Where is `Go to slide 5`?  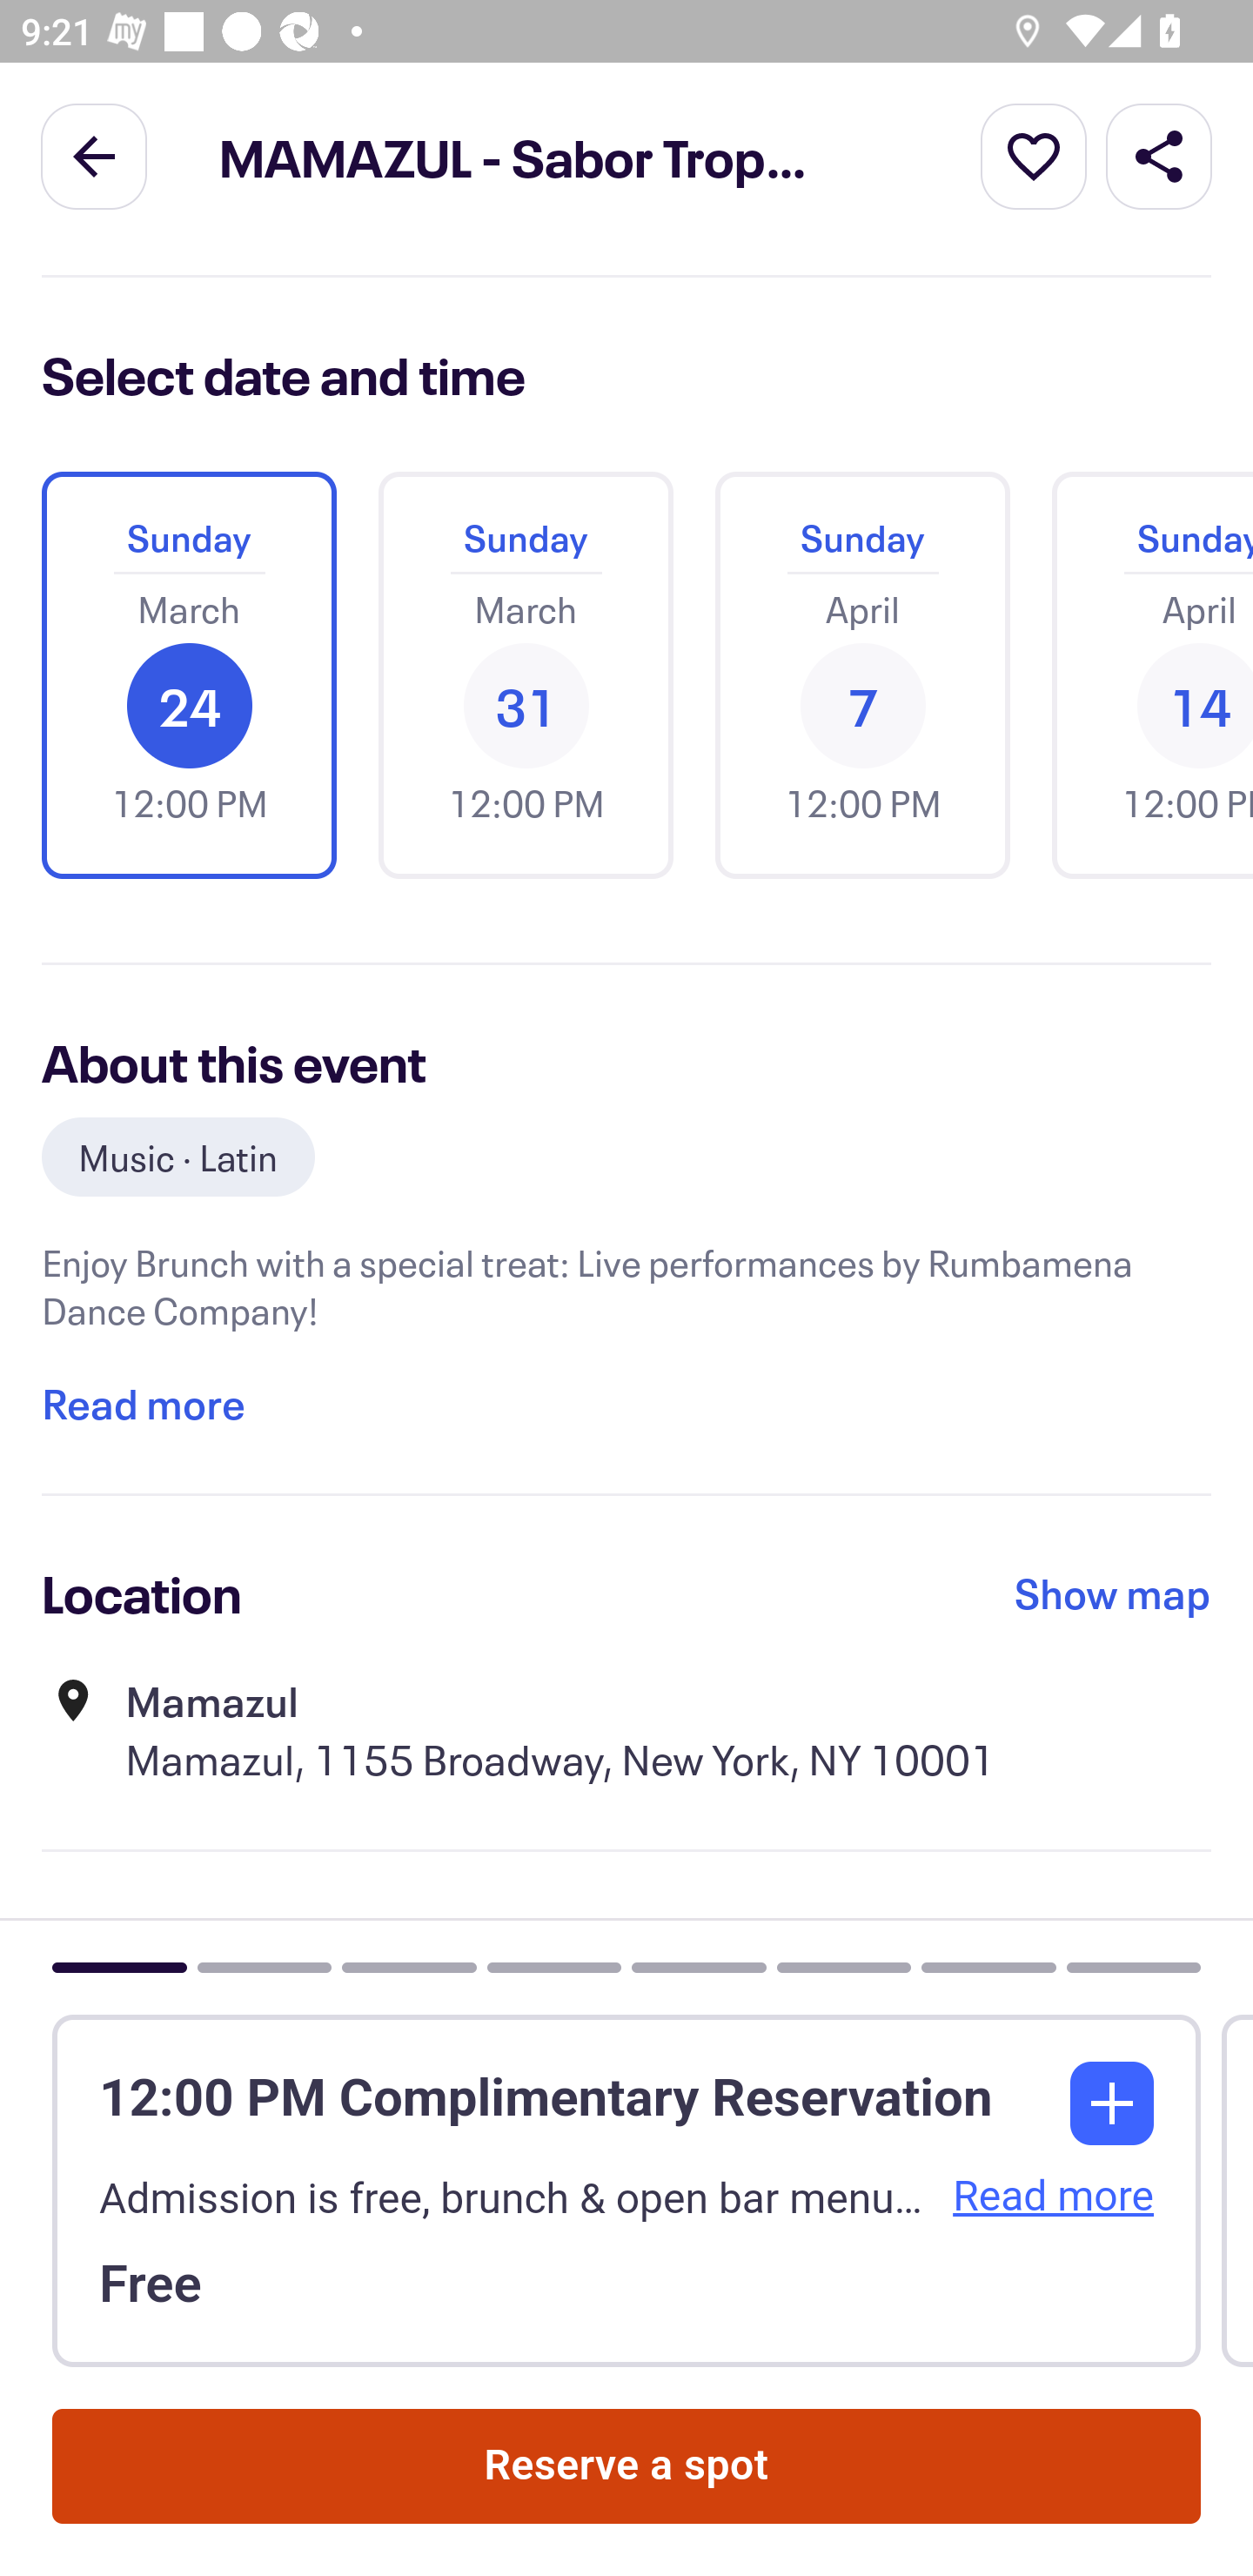 Go to slide 5 is located at coordinates (699, 1968).